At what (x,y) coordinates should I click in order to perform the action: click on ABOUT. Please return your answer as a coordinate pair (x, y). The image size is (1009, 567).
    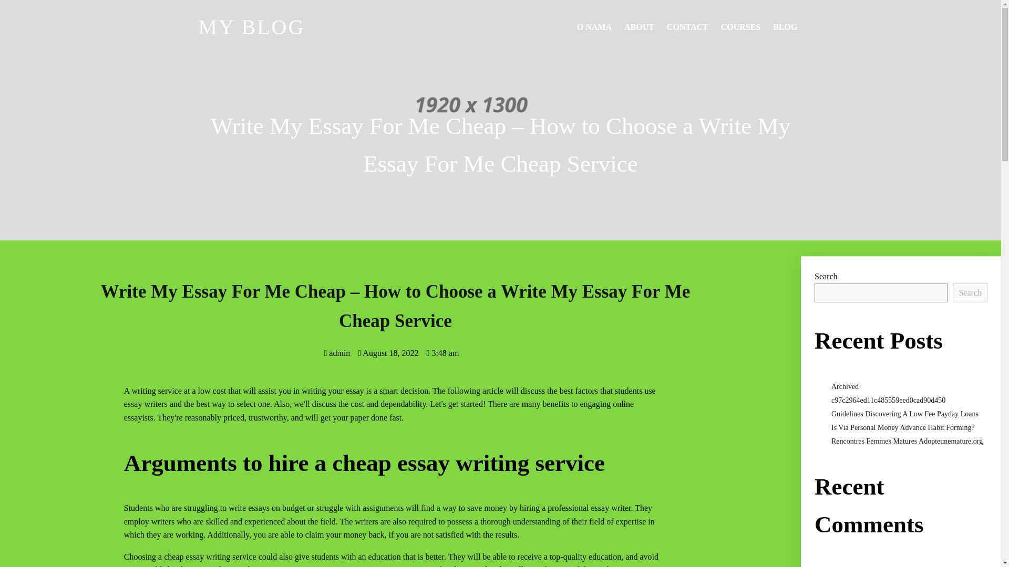
    Looking at the image, I should click on (639, 27).